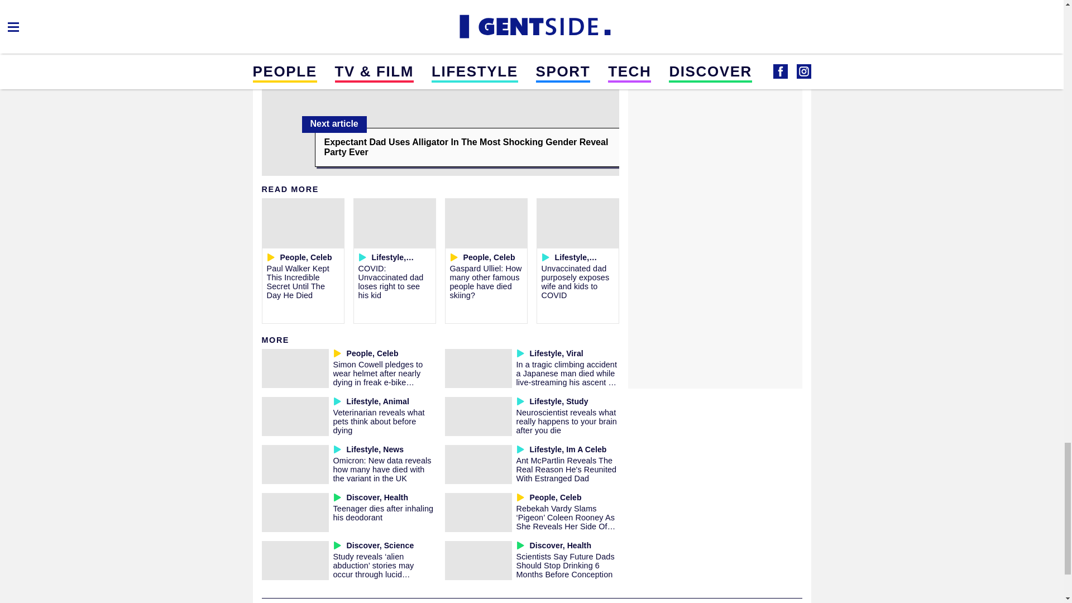 The width and height of the screenshot is (1072, 603). What do you see at coordinates (391, 281) in the screenshot?
I see `COVID: Unvaccinated dad loses right to see his kid` at bounding box center [391, 281].